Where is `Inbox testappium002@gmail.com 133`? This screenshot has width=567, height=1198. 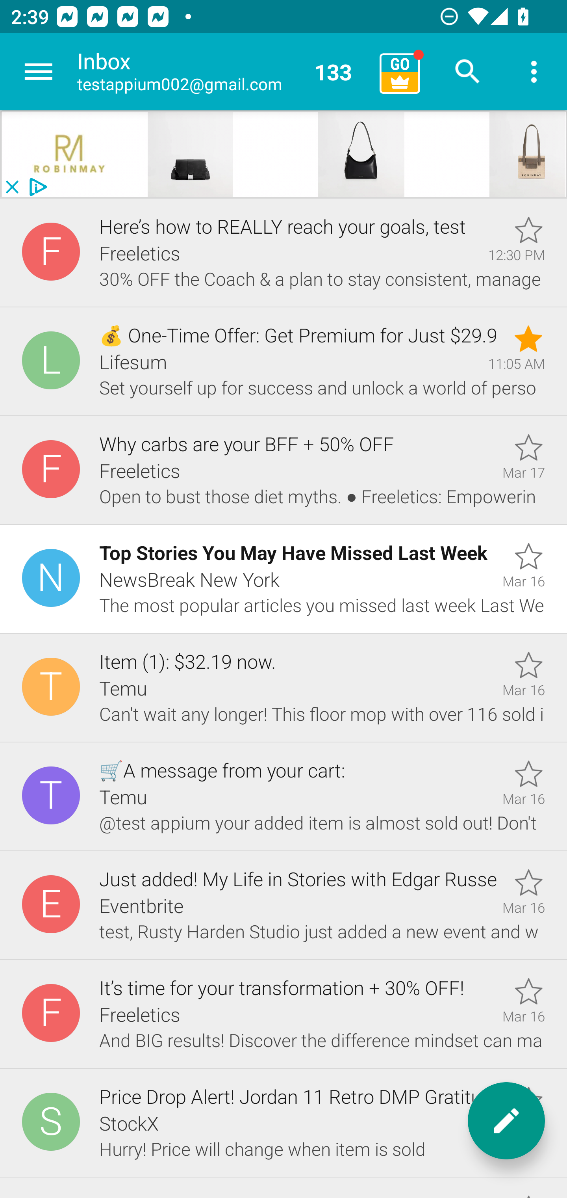 Inbox testappium002@gmail.com 133 is located at coordinates (223, 72).